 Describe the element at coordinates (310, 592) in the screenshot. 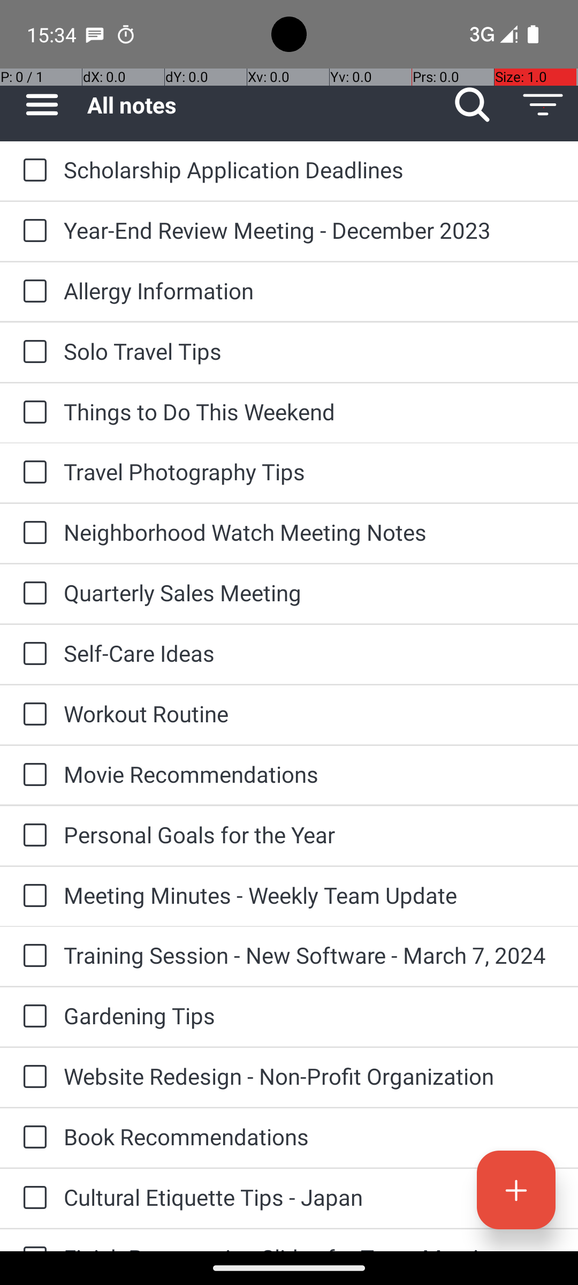

I see `Quarterly Sales Meeting` at that location.